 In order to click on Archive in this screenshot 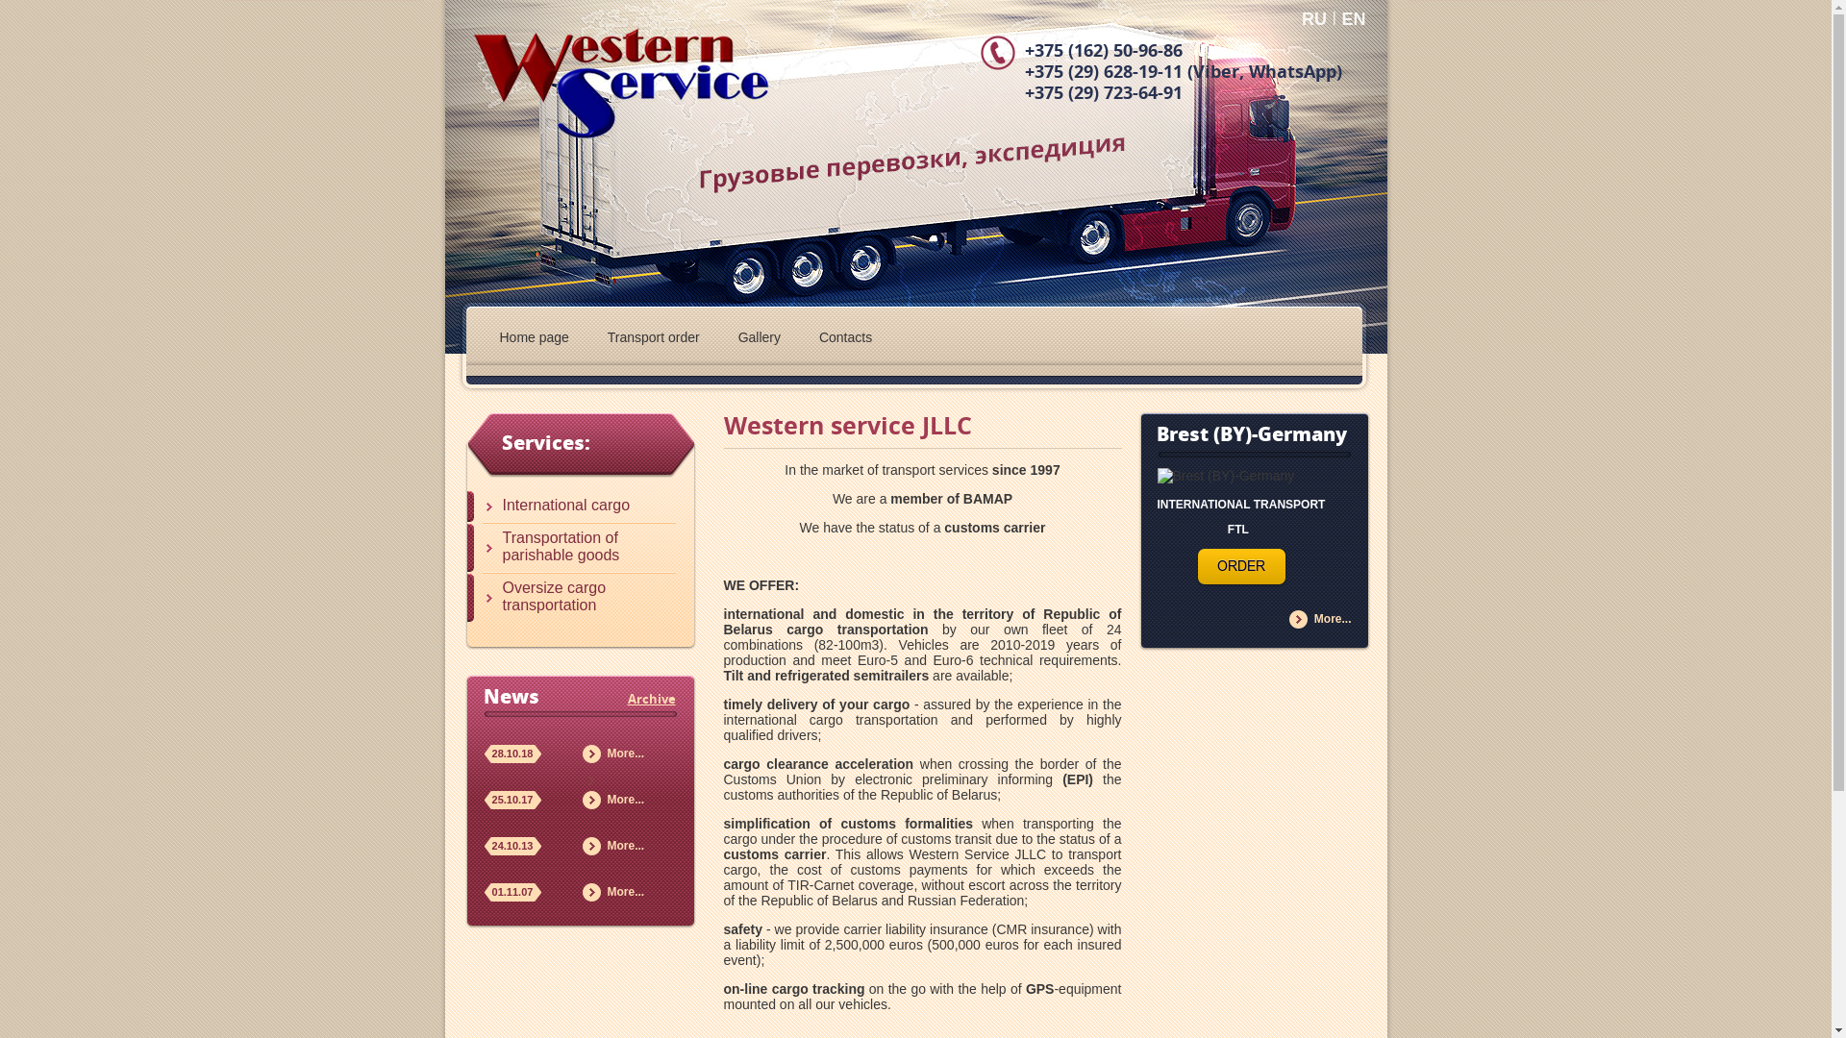, I will do `click(651, 700)`.